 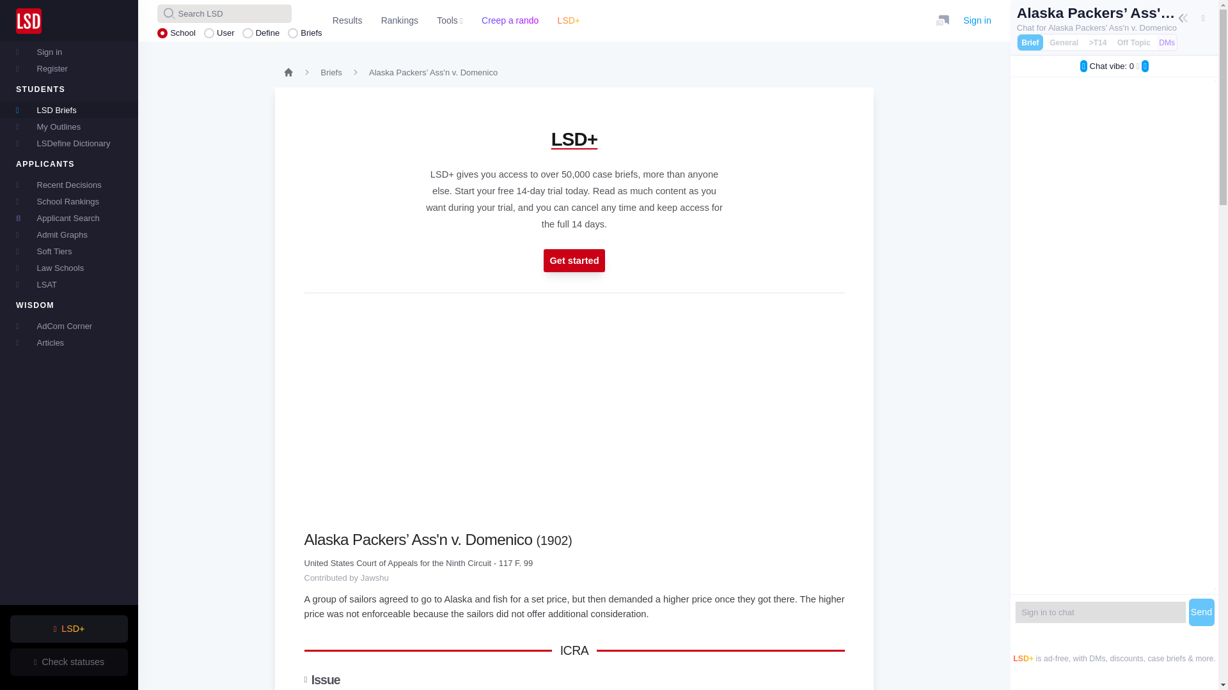 What do you see at coordinates (399, 20) in the screenshot?
I see `Rankings` at bounding box center [399, 20].